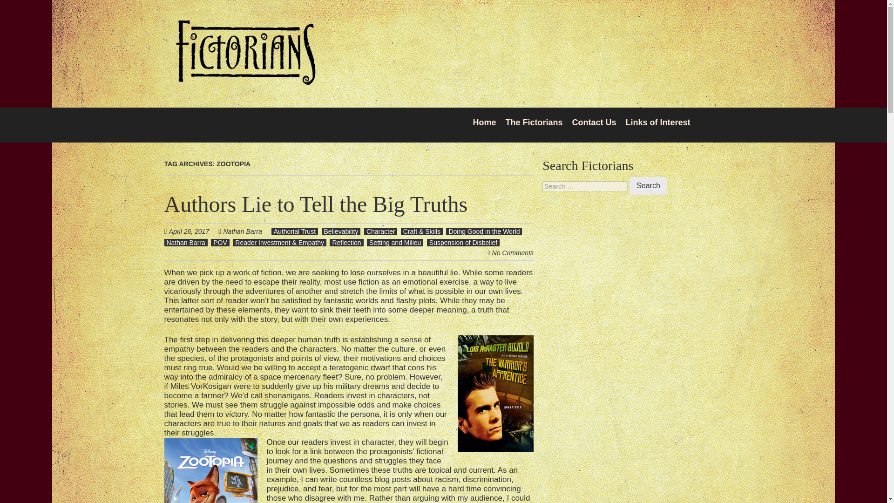 The width and height of the screenshot is (894, 503). What do you see at coordinates (346, 243) in the screenshot?
I see `Reflection` at bounding box center [346, 243].